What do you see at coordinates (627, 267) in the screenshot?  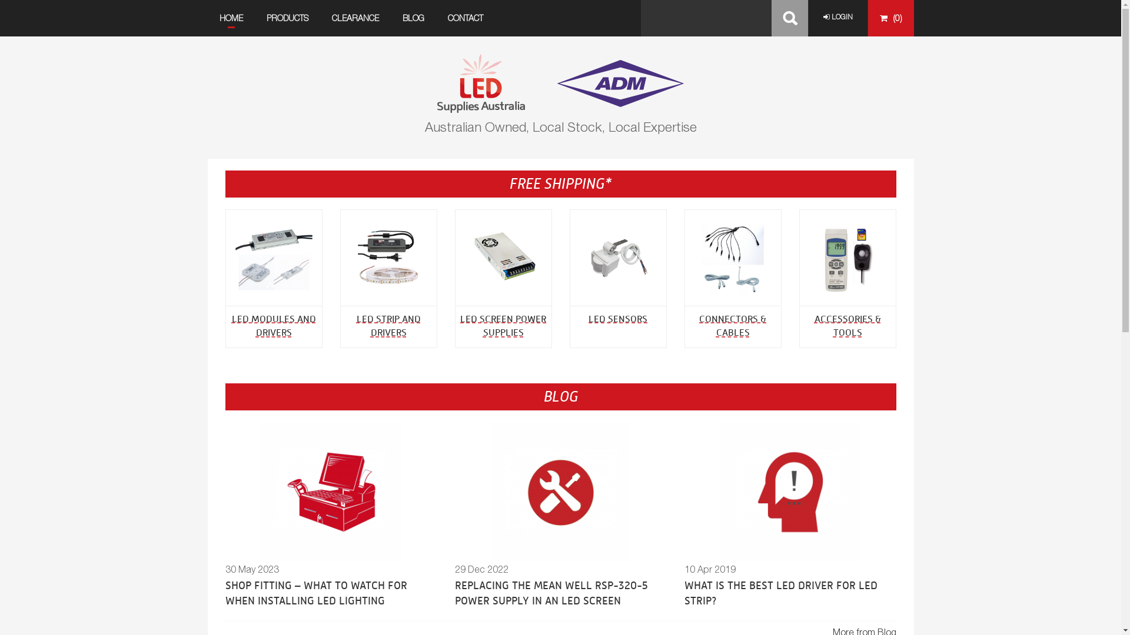 I see `led_sensors` at bounding box center [627, 267].